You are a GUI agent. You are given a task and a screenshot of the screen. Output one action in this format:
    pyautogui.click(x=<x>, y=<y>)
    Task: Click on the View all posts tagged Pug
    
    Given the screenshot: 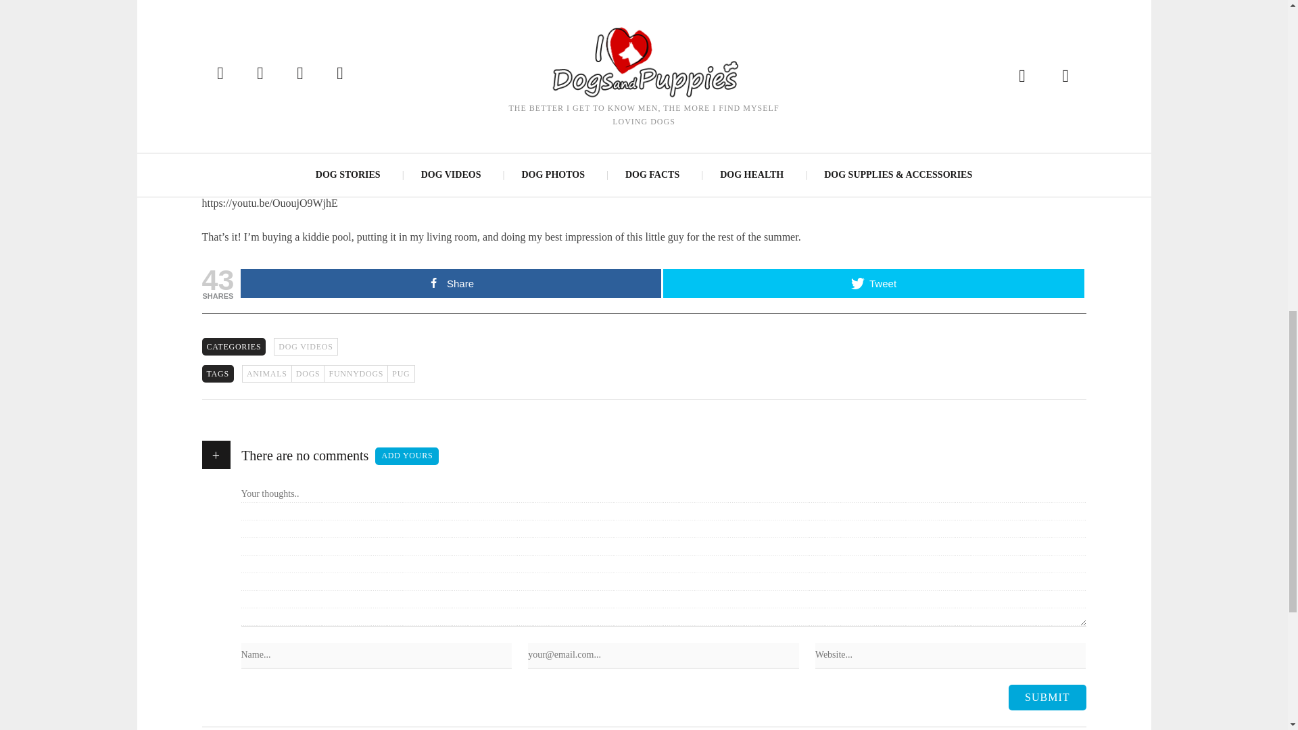 What is the action you would take?
    pyautogui.click(x=400, y=373)
    